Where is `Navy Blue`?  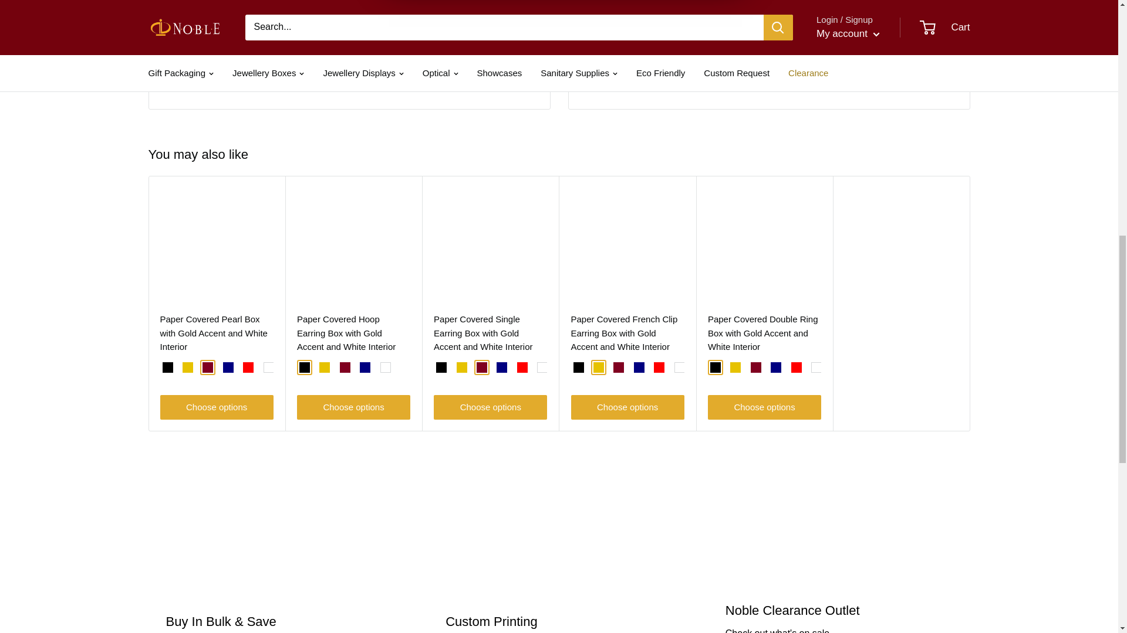
Navy Blue is located at coordinates (228, 367).